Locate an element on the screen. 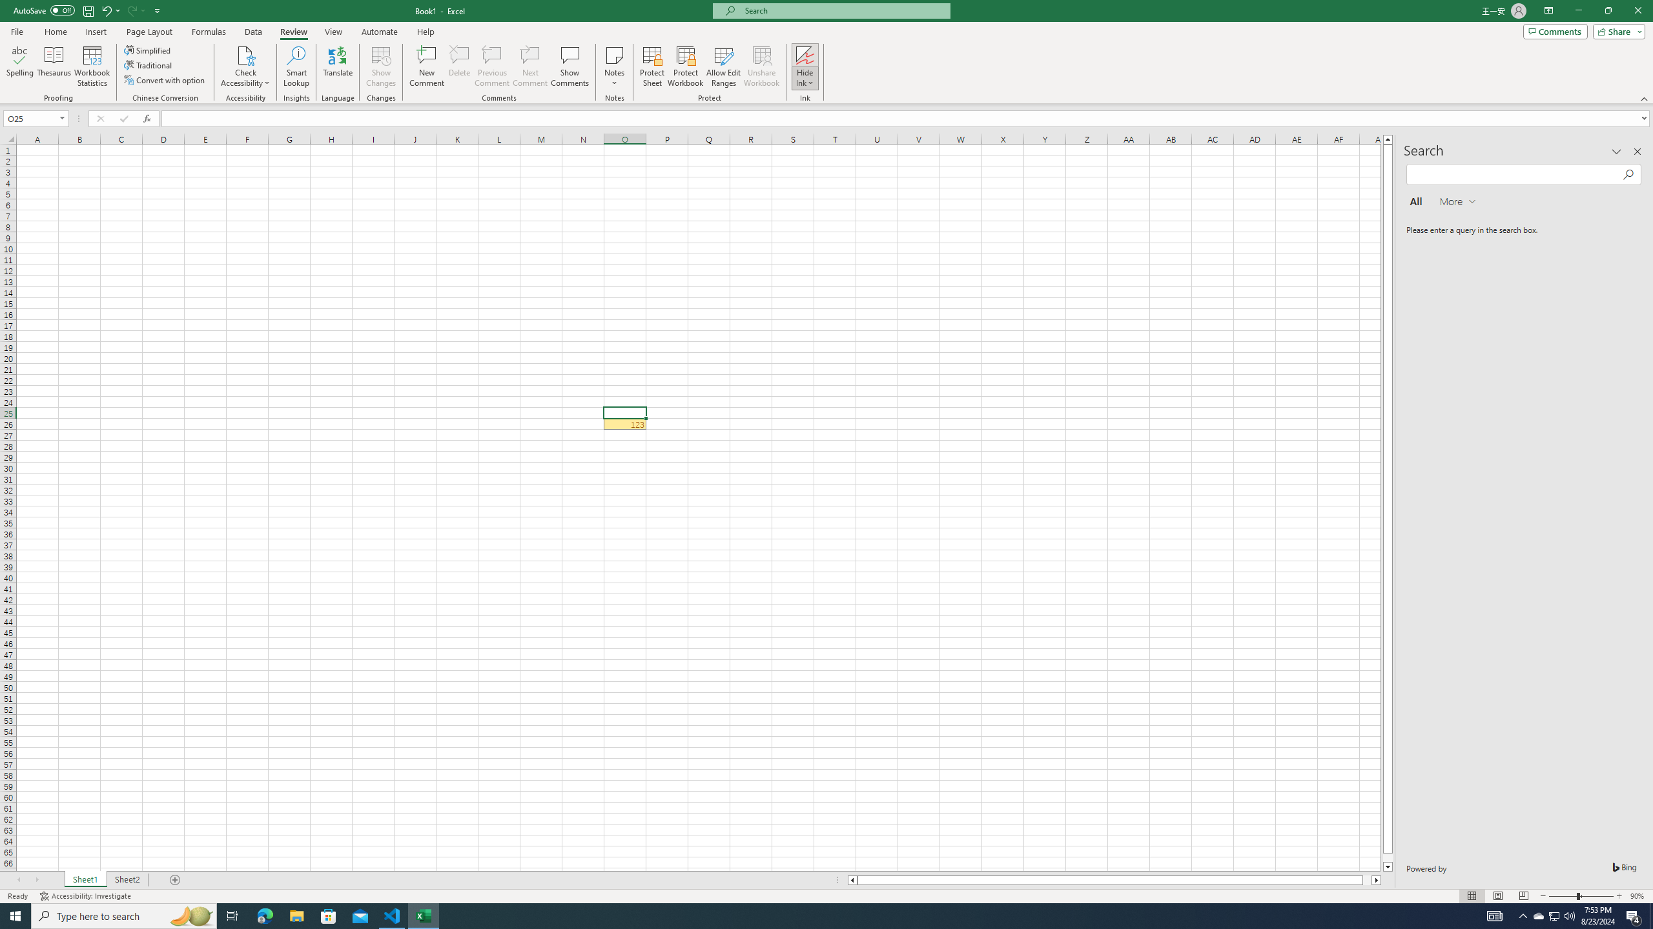 The width and height of the screenshot is (1653, 929). Review is located at coordinates (293, 32).